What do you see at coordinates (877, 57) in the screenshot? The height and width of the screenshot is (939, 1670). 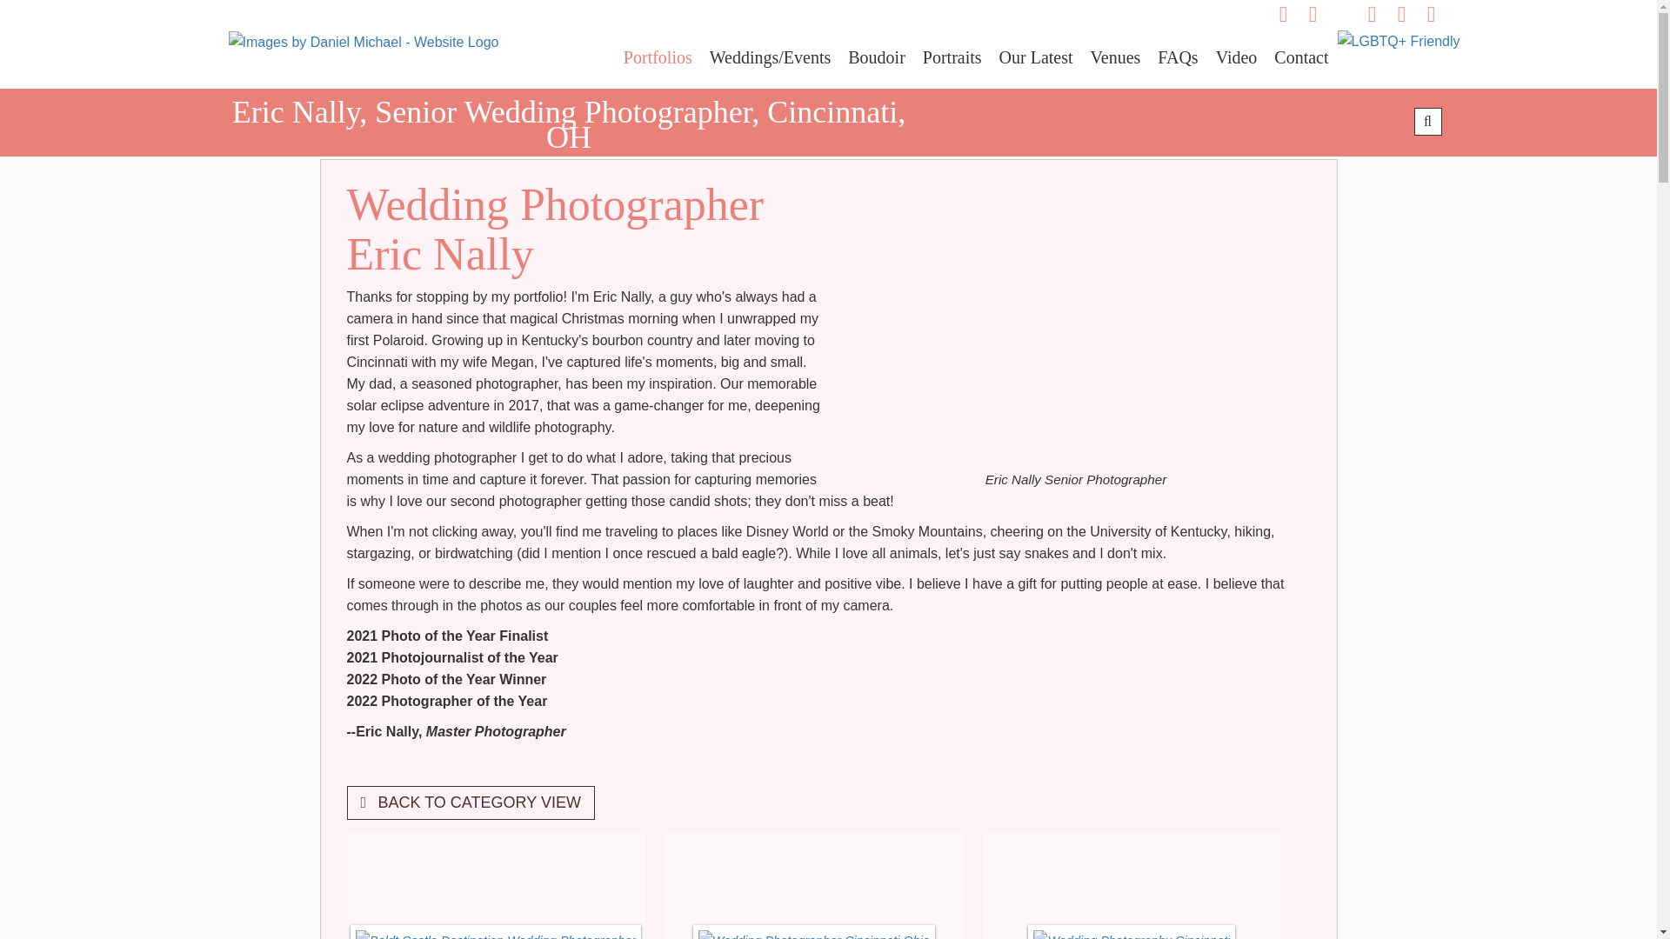 I see `Boudoir` at bounding box center [877, 57].